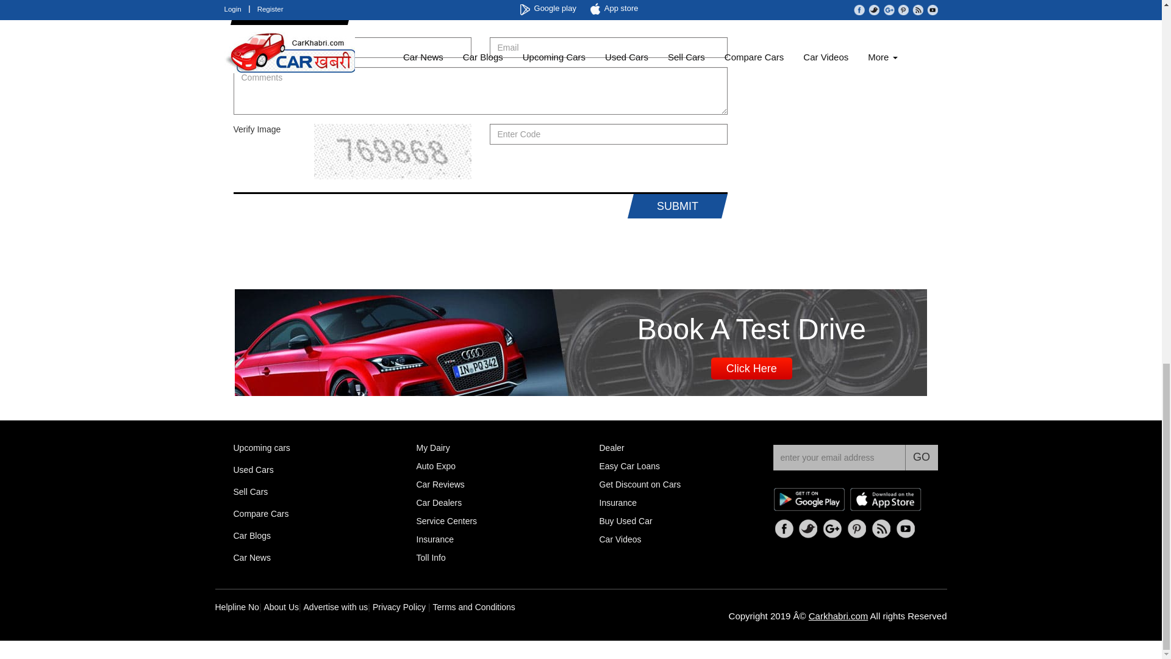  What do you see at coordinates (675, 206) in the screenshot?
I see `SUBMIT` at bounding box center [675, 206].